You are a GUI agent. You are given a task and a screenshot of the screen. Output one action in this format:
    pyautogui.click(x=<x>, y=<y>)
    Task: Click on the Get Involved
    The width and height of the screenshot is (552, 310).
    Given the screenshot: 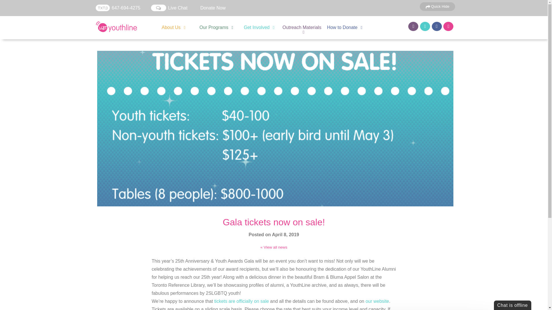 What is the action you would take?
    pyautogui.click(x=257, y=27)
    